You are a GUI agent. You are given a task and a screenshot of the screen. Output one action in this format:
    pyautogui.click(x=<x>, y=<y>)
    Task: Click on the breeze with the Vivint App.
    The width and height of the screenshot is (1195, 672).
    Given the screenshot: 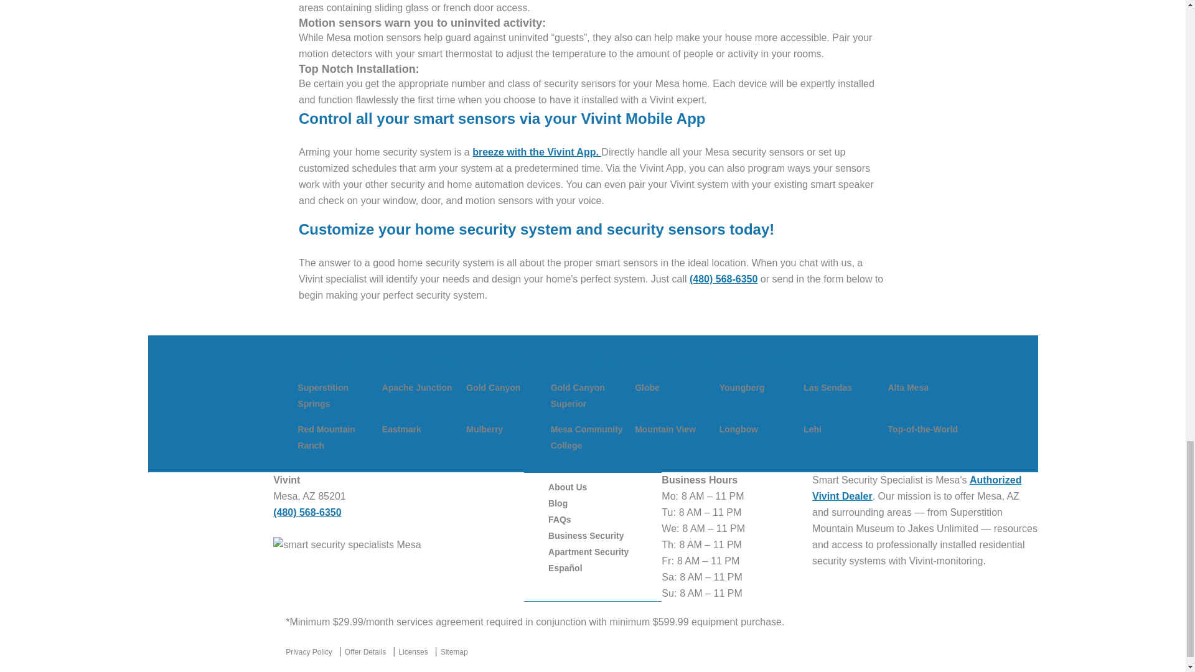 What is the action you would take?
    pyautogui.click(x=537, y=152)
    